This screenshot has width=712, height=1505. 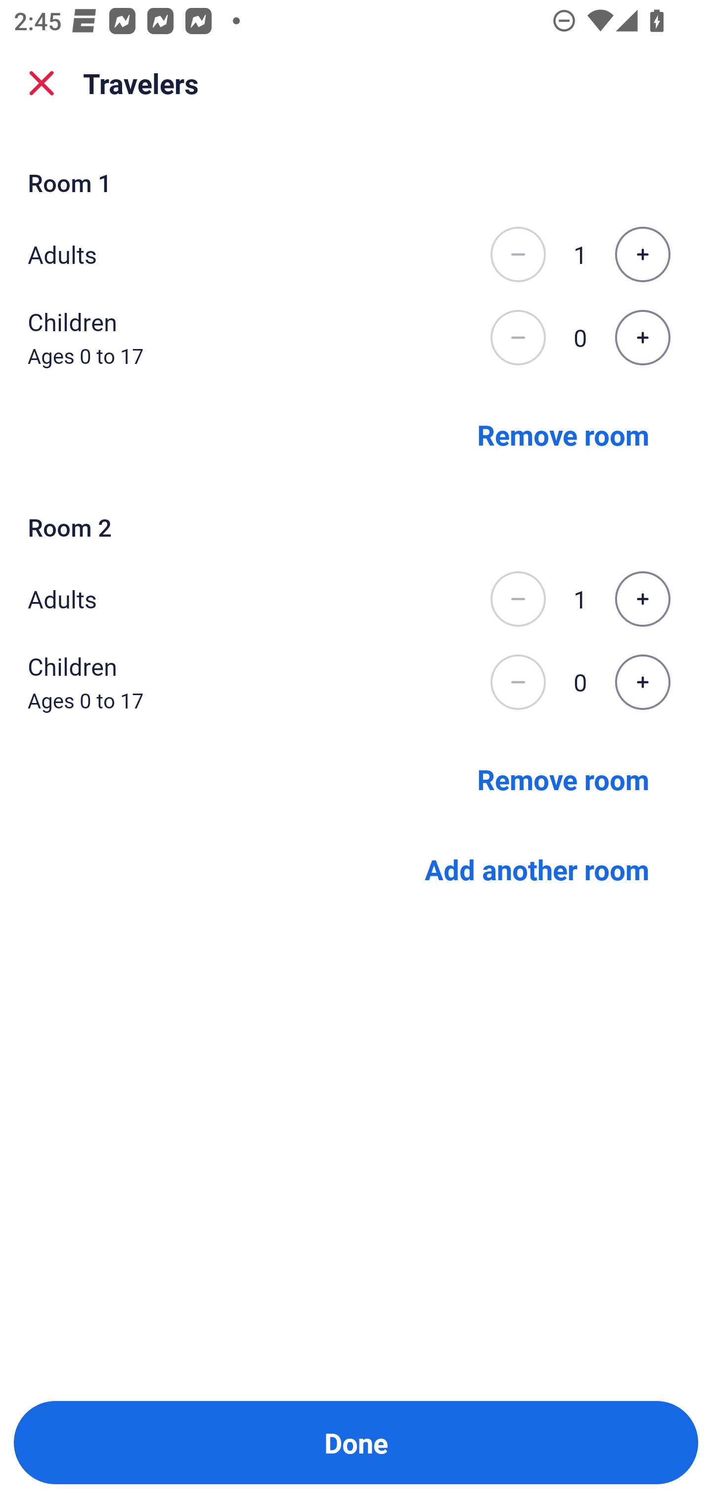 I want to click on Decrease the number of children, so click(x=518, y=338).